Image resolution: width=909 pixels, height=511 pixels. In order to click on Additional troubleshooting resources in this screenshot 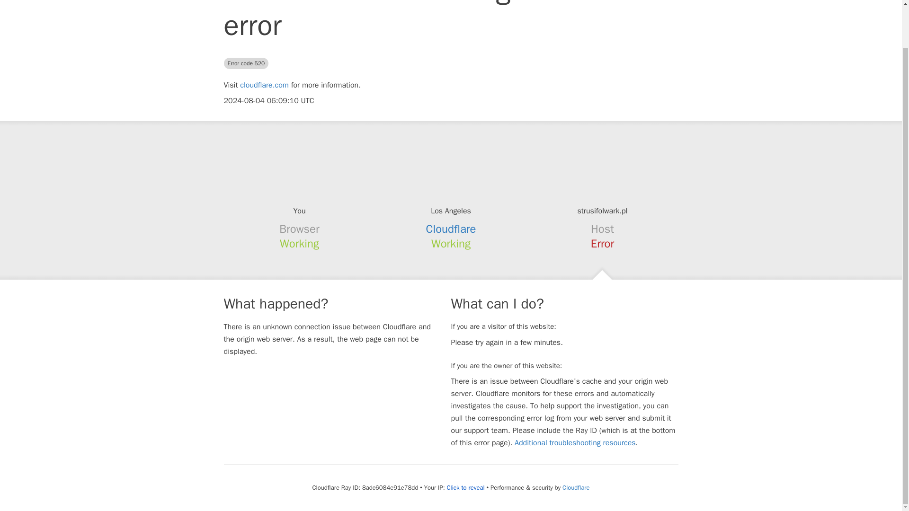, I will do `click(575, 443)`.